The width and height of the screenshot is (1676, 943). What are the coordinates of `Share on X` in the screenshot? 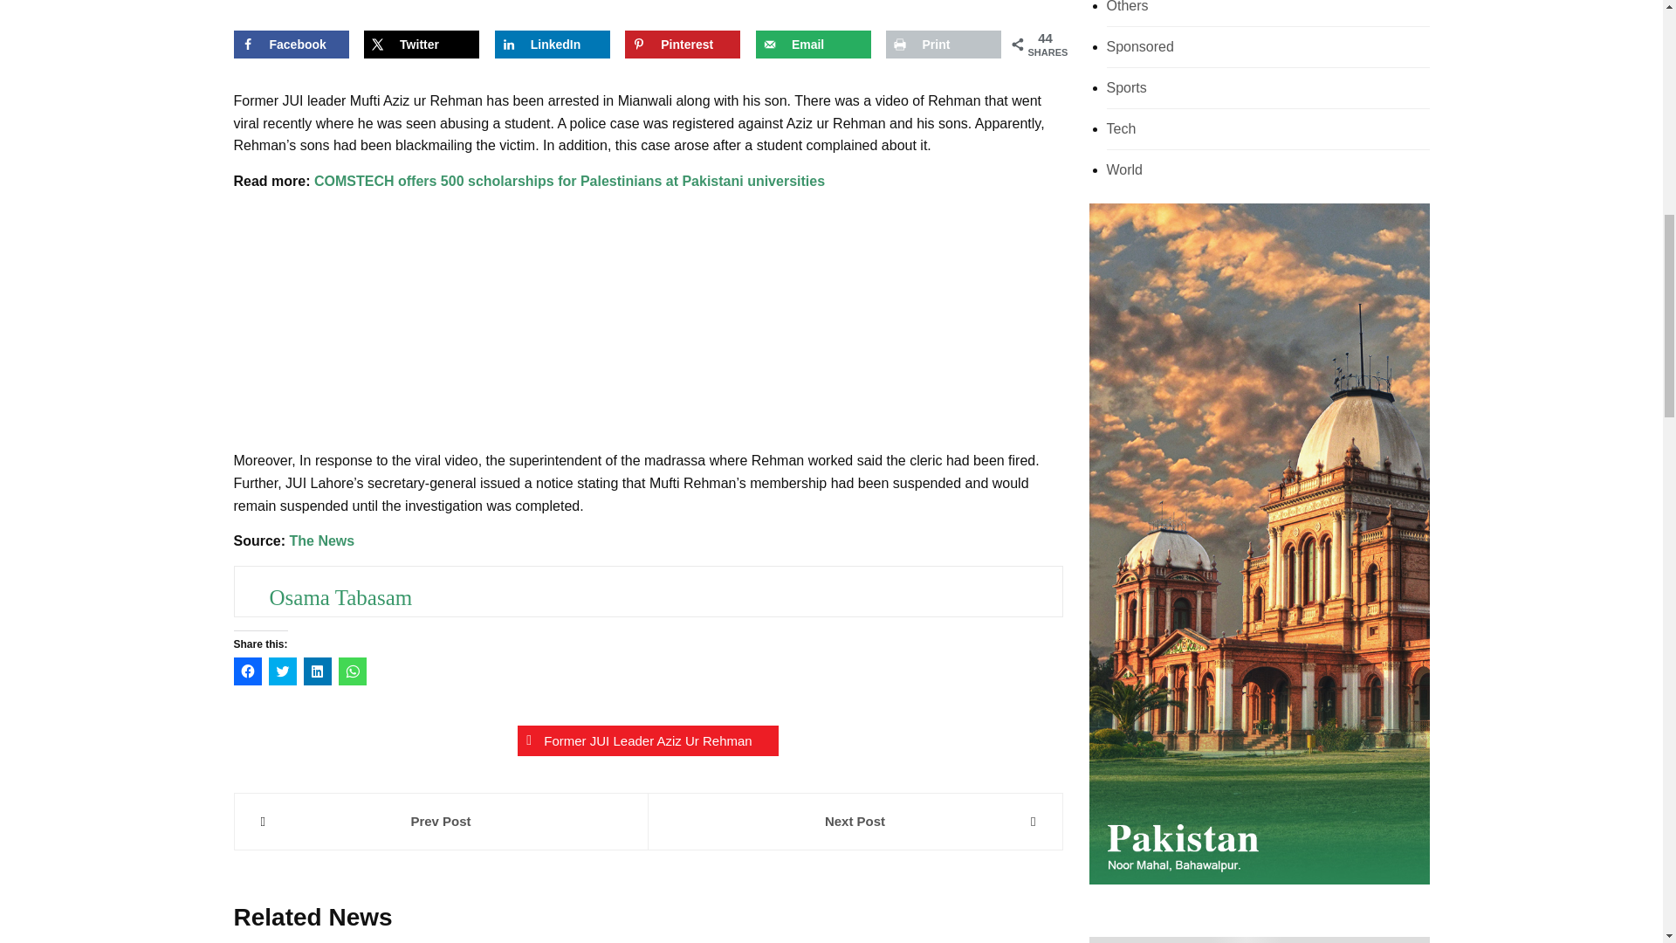 It's located at (421, 44).